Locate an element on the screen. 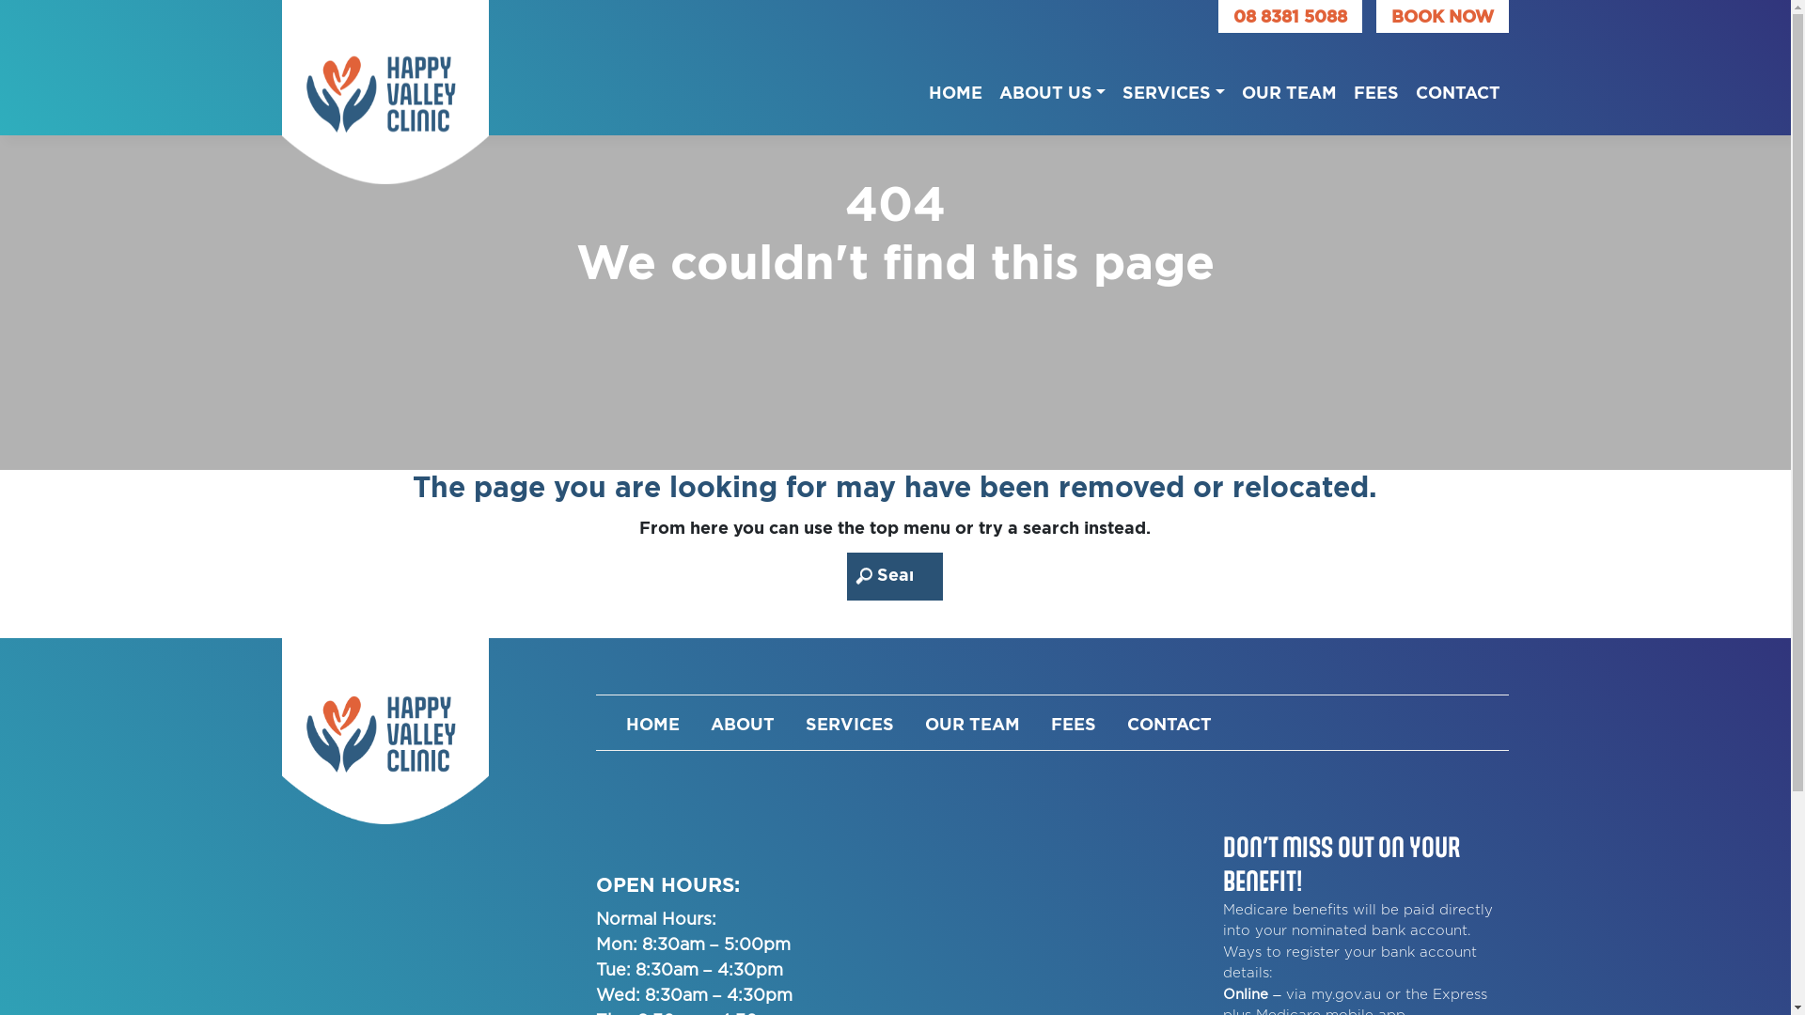  Search is located at coordinates (36, 15).